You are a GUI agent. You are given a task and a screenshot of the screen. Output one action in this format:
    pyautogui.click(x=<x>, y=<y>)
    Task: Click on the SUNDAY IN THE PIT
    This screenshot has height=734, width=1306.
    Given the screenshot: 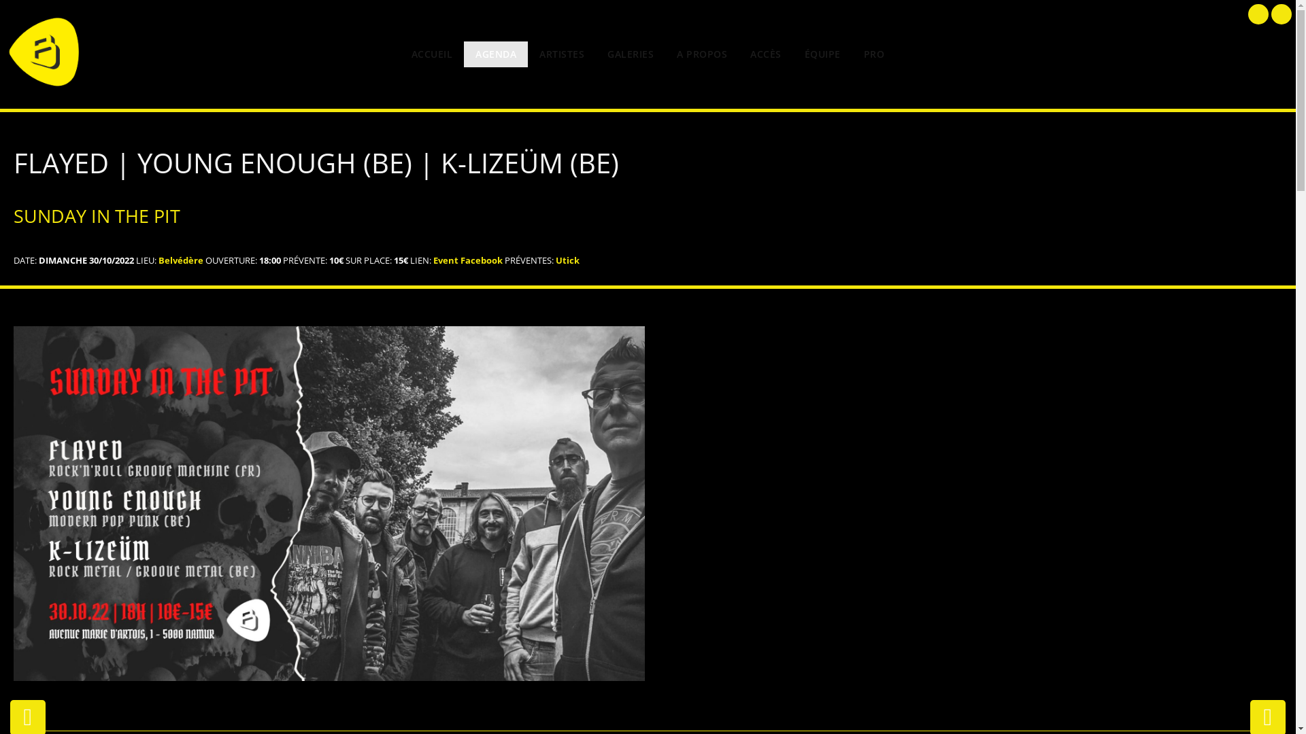 What is the action you would take?
    pyautogui.click(x=329, y=504)
    